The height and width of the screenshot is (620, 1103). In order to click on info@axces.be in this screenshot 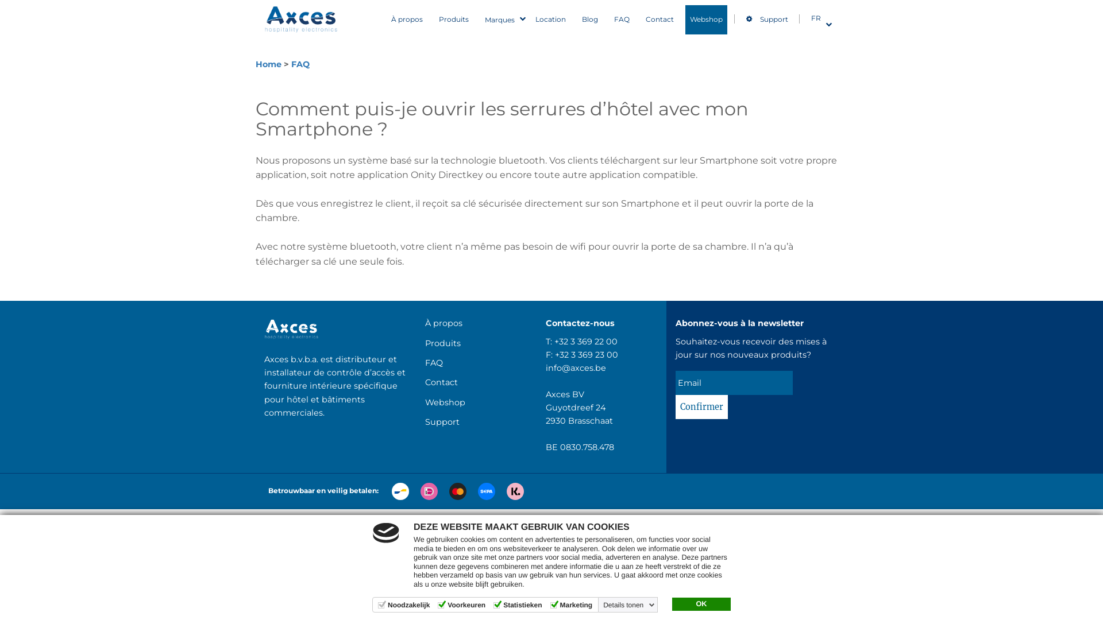, I will do `click(576, 368)`.